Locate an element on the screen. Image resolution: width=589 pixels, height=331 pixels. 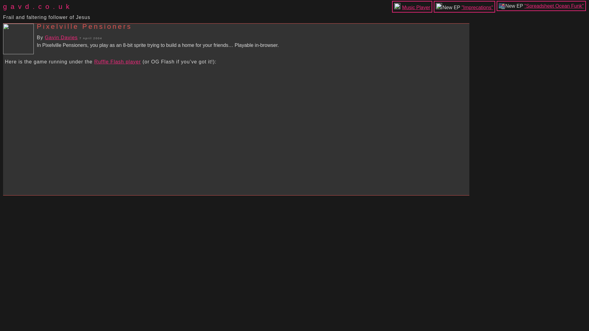
"Imprecations" is located at coordinates (477, 7).